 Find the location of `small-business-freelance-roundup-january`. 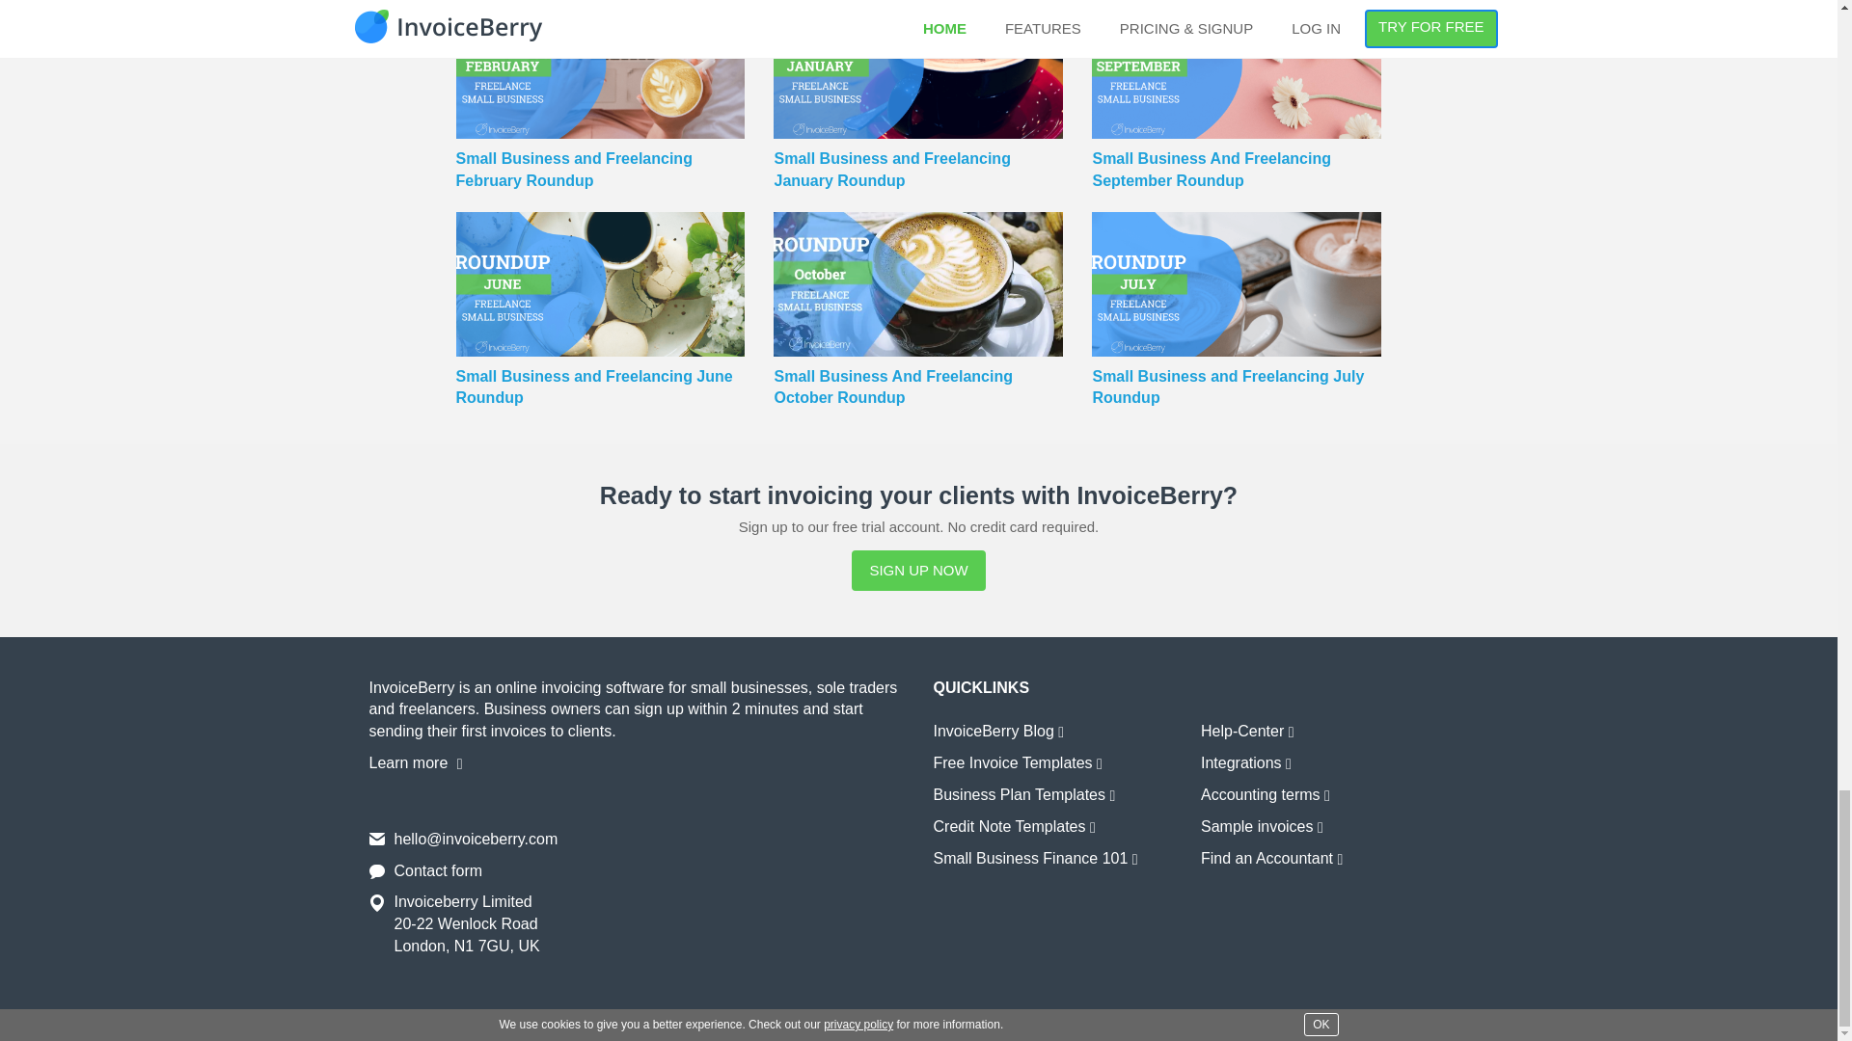

small-business-freelance-roundup-january is located at coordinates (918, 69).